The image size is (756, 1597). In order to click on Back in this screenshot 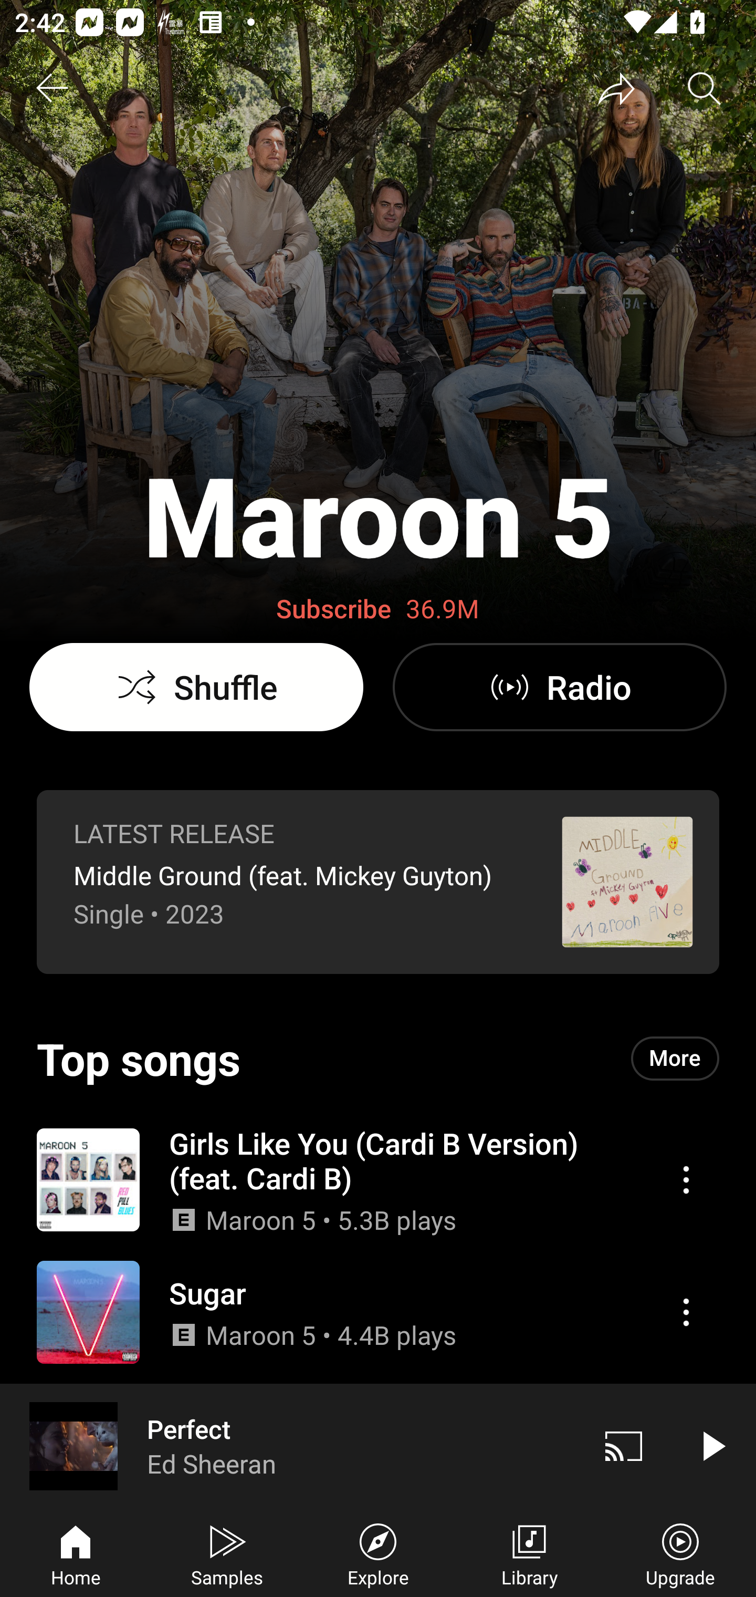, I will do `click(51, 88)`.